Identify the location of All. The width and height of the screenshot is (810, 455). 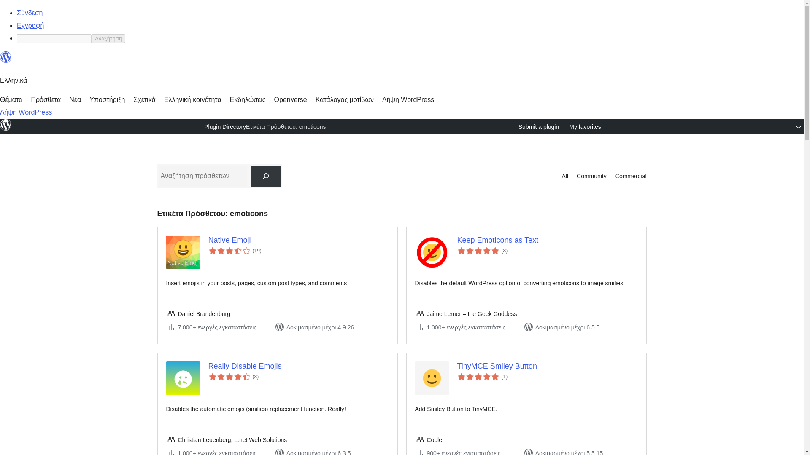
(564, 176).